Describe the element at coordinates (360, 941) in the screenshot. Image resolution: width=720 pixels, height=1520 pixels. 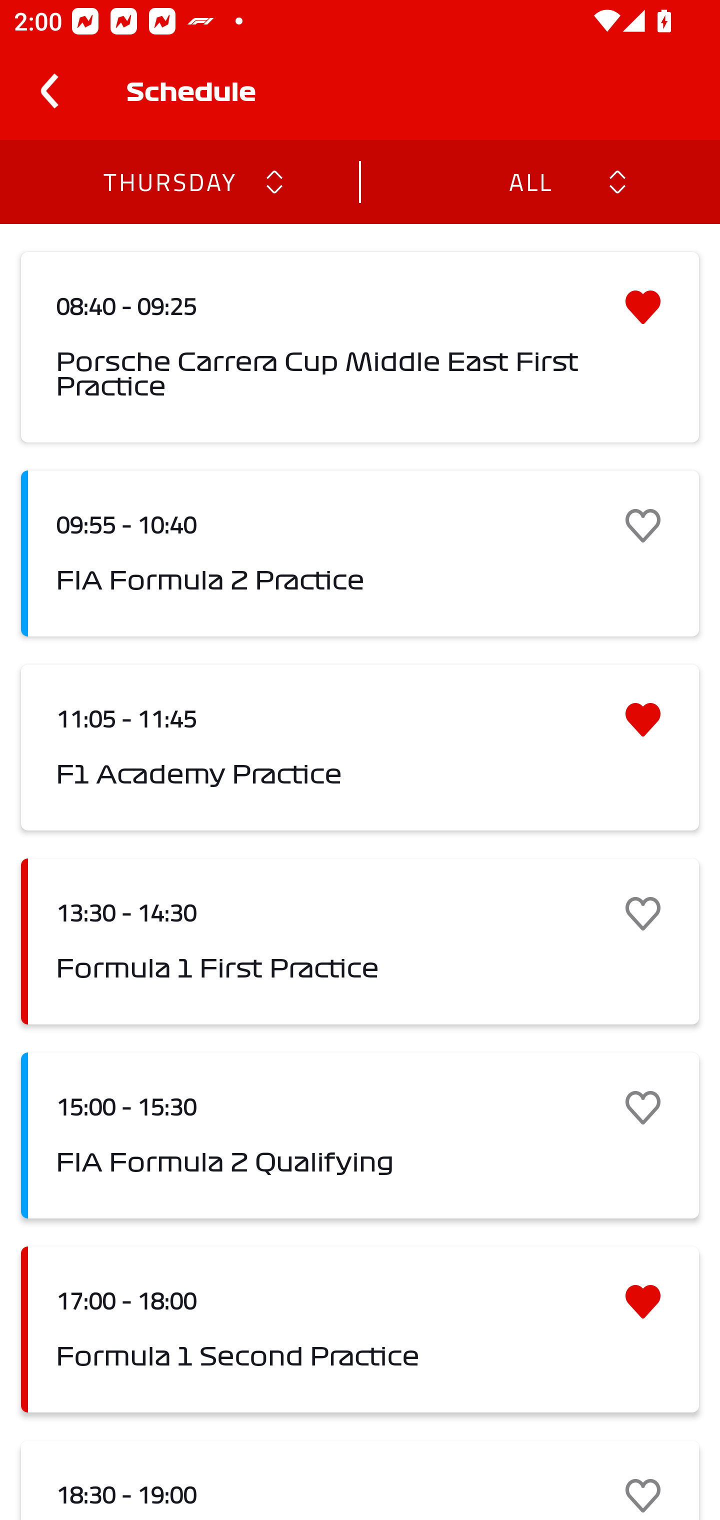
I see `13:30 - 14:30 Formula 1 First Practice` at that location.